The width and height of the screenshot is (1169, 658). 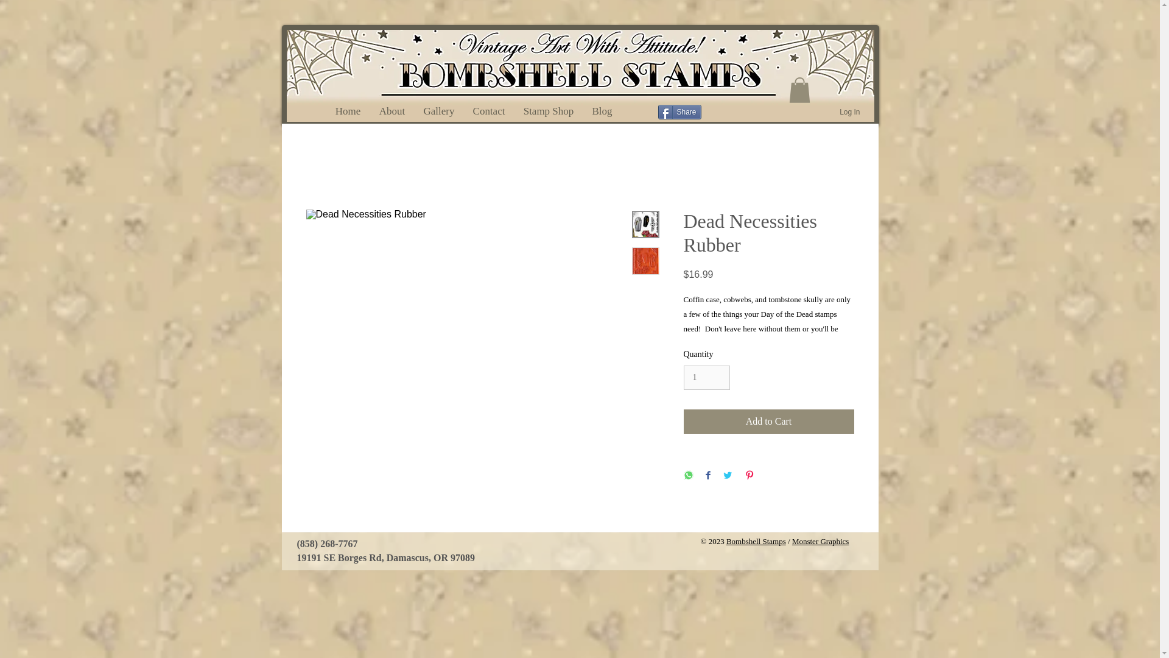 I want to click on Share, so click(x=678, y=111).